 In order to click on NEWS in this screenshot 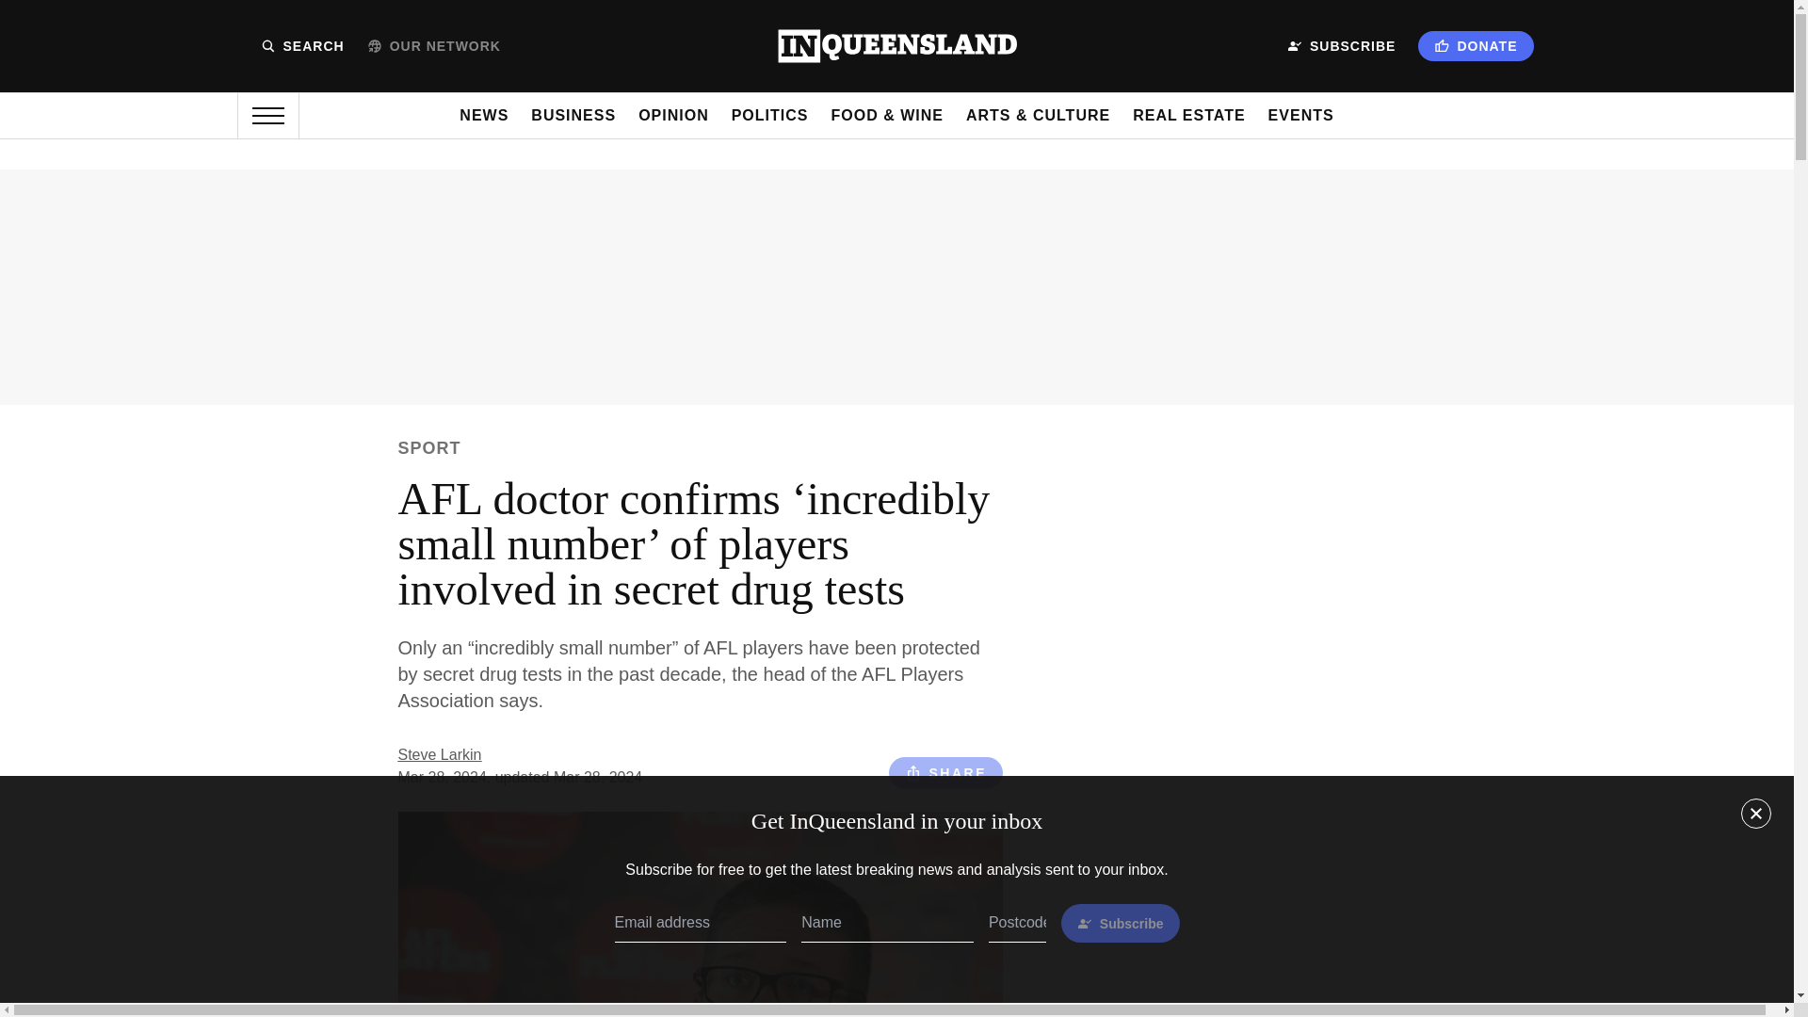, I will do `click(483, 115)`.